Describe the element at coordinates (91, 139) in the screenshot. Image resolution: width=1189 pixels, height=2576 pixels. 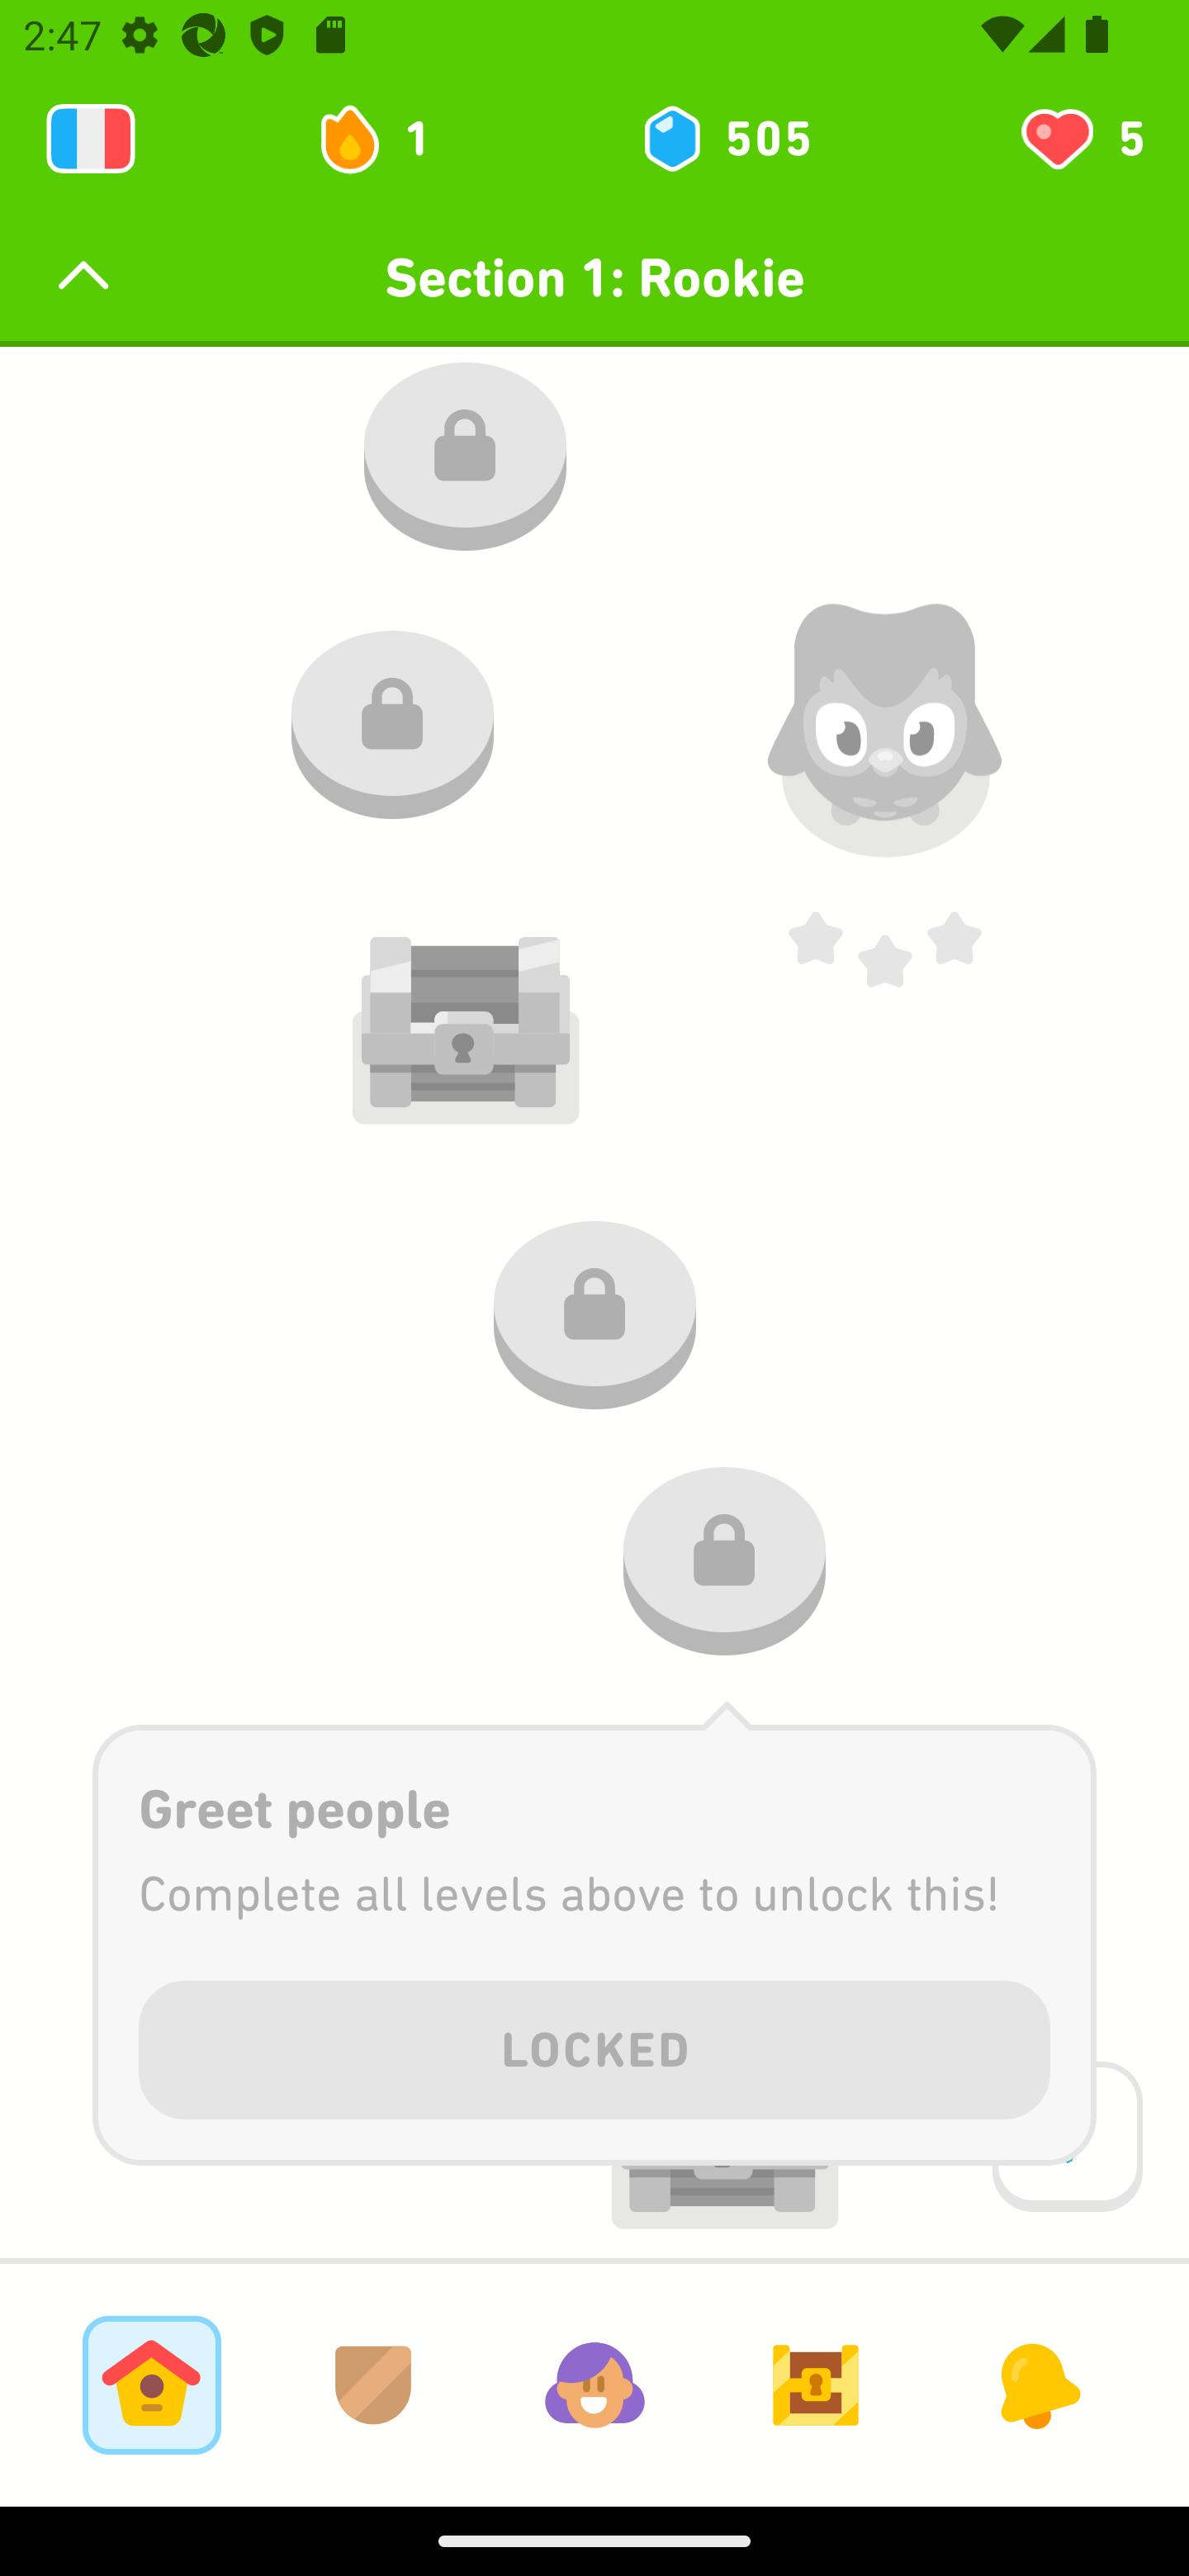
I see `Learning 2131888976` at that location.